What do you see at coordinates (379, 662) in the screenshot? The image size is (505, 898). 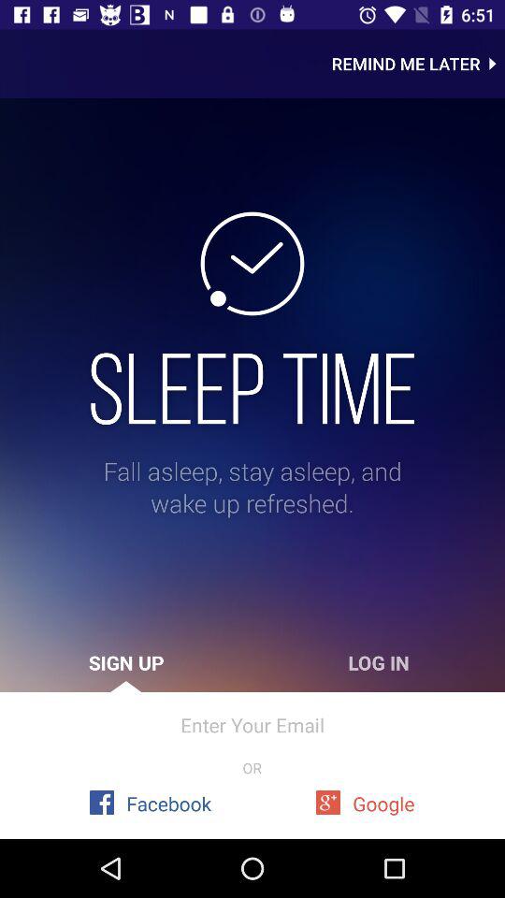 I see `swipe until log in icon` at bounding box center [379, 662].